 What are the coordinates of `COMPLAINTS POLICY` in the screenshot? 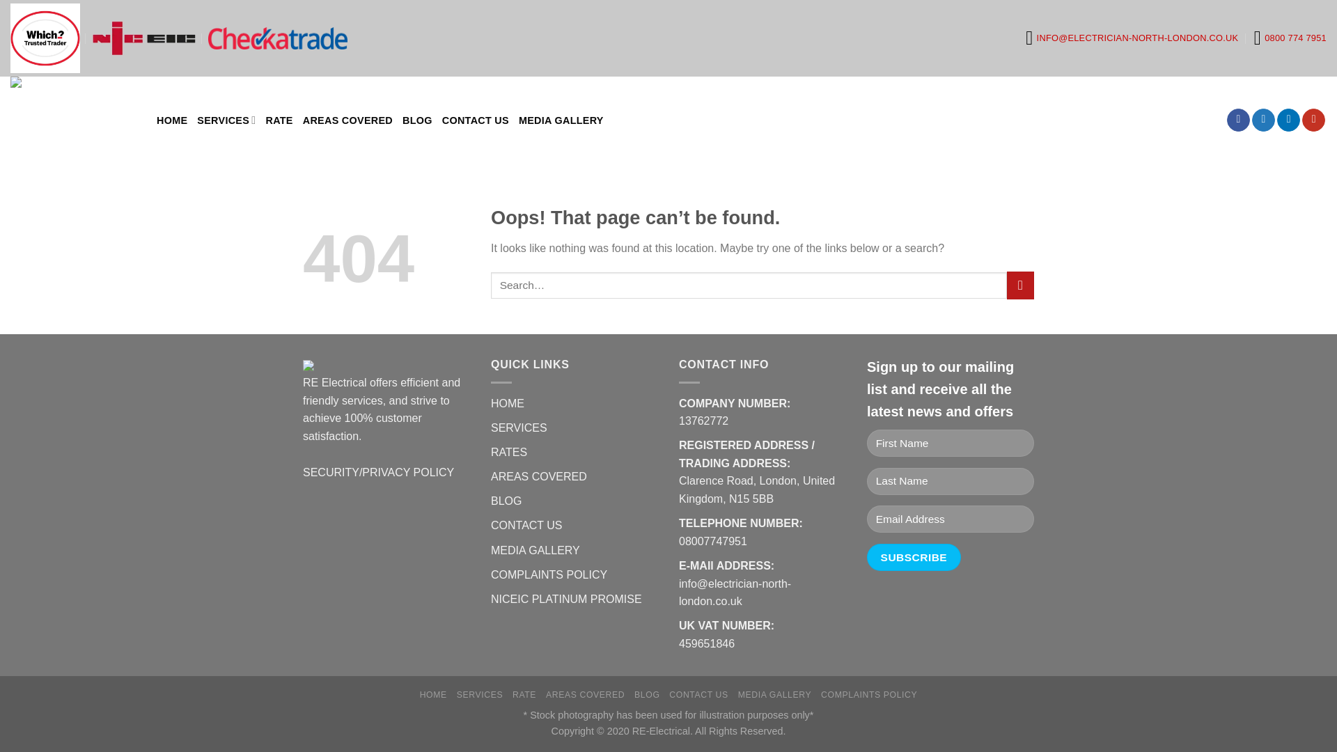 It's located at (549, 574).